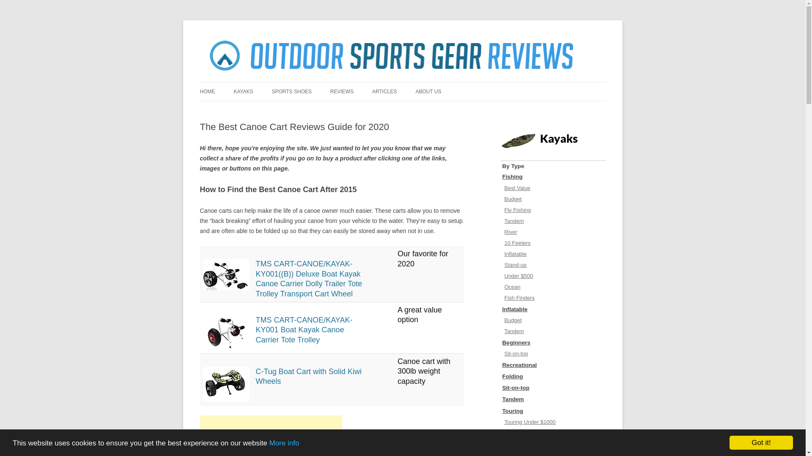 The width and height of the screenshot is (812, 456). I want to click on SPORTS SHOES, so click(291, 91).